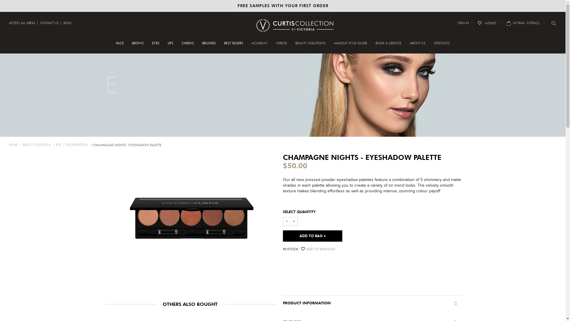  Describe the element at coordinates (388, 46) in the screenshot. I see `BOOK A SERVICE` at that location.